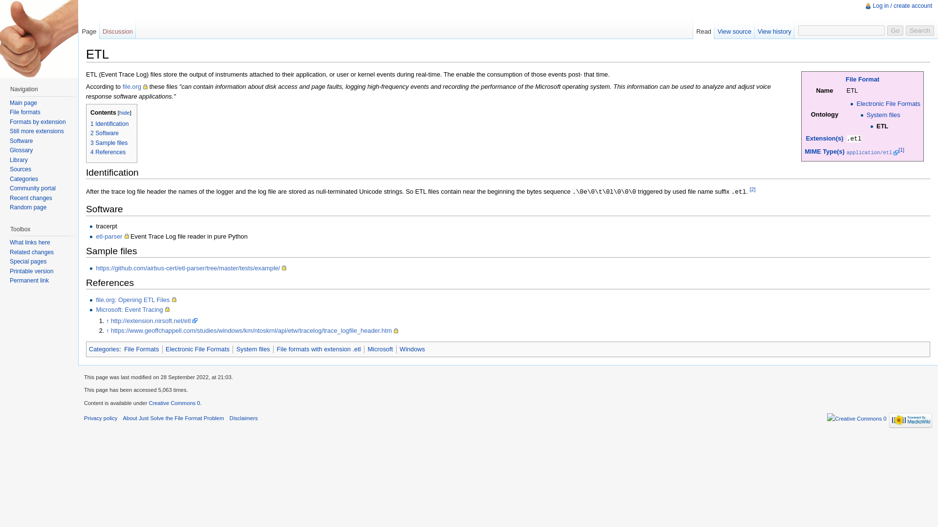 Image resolution: width=938 pixels, height=527 pixels. What do you see at coordinates (109, 124) in the screenshot?
I see `1 Identification` at bounding box center [109, 124].